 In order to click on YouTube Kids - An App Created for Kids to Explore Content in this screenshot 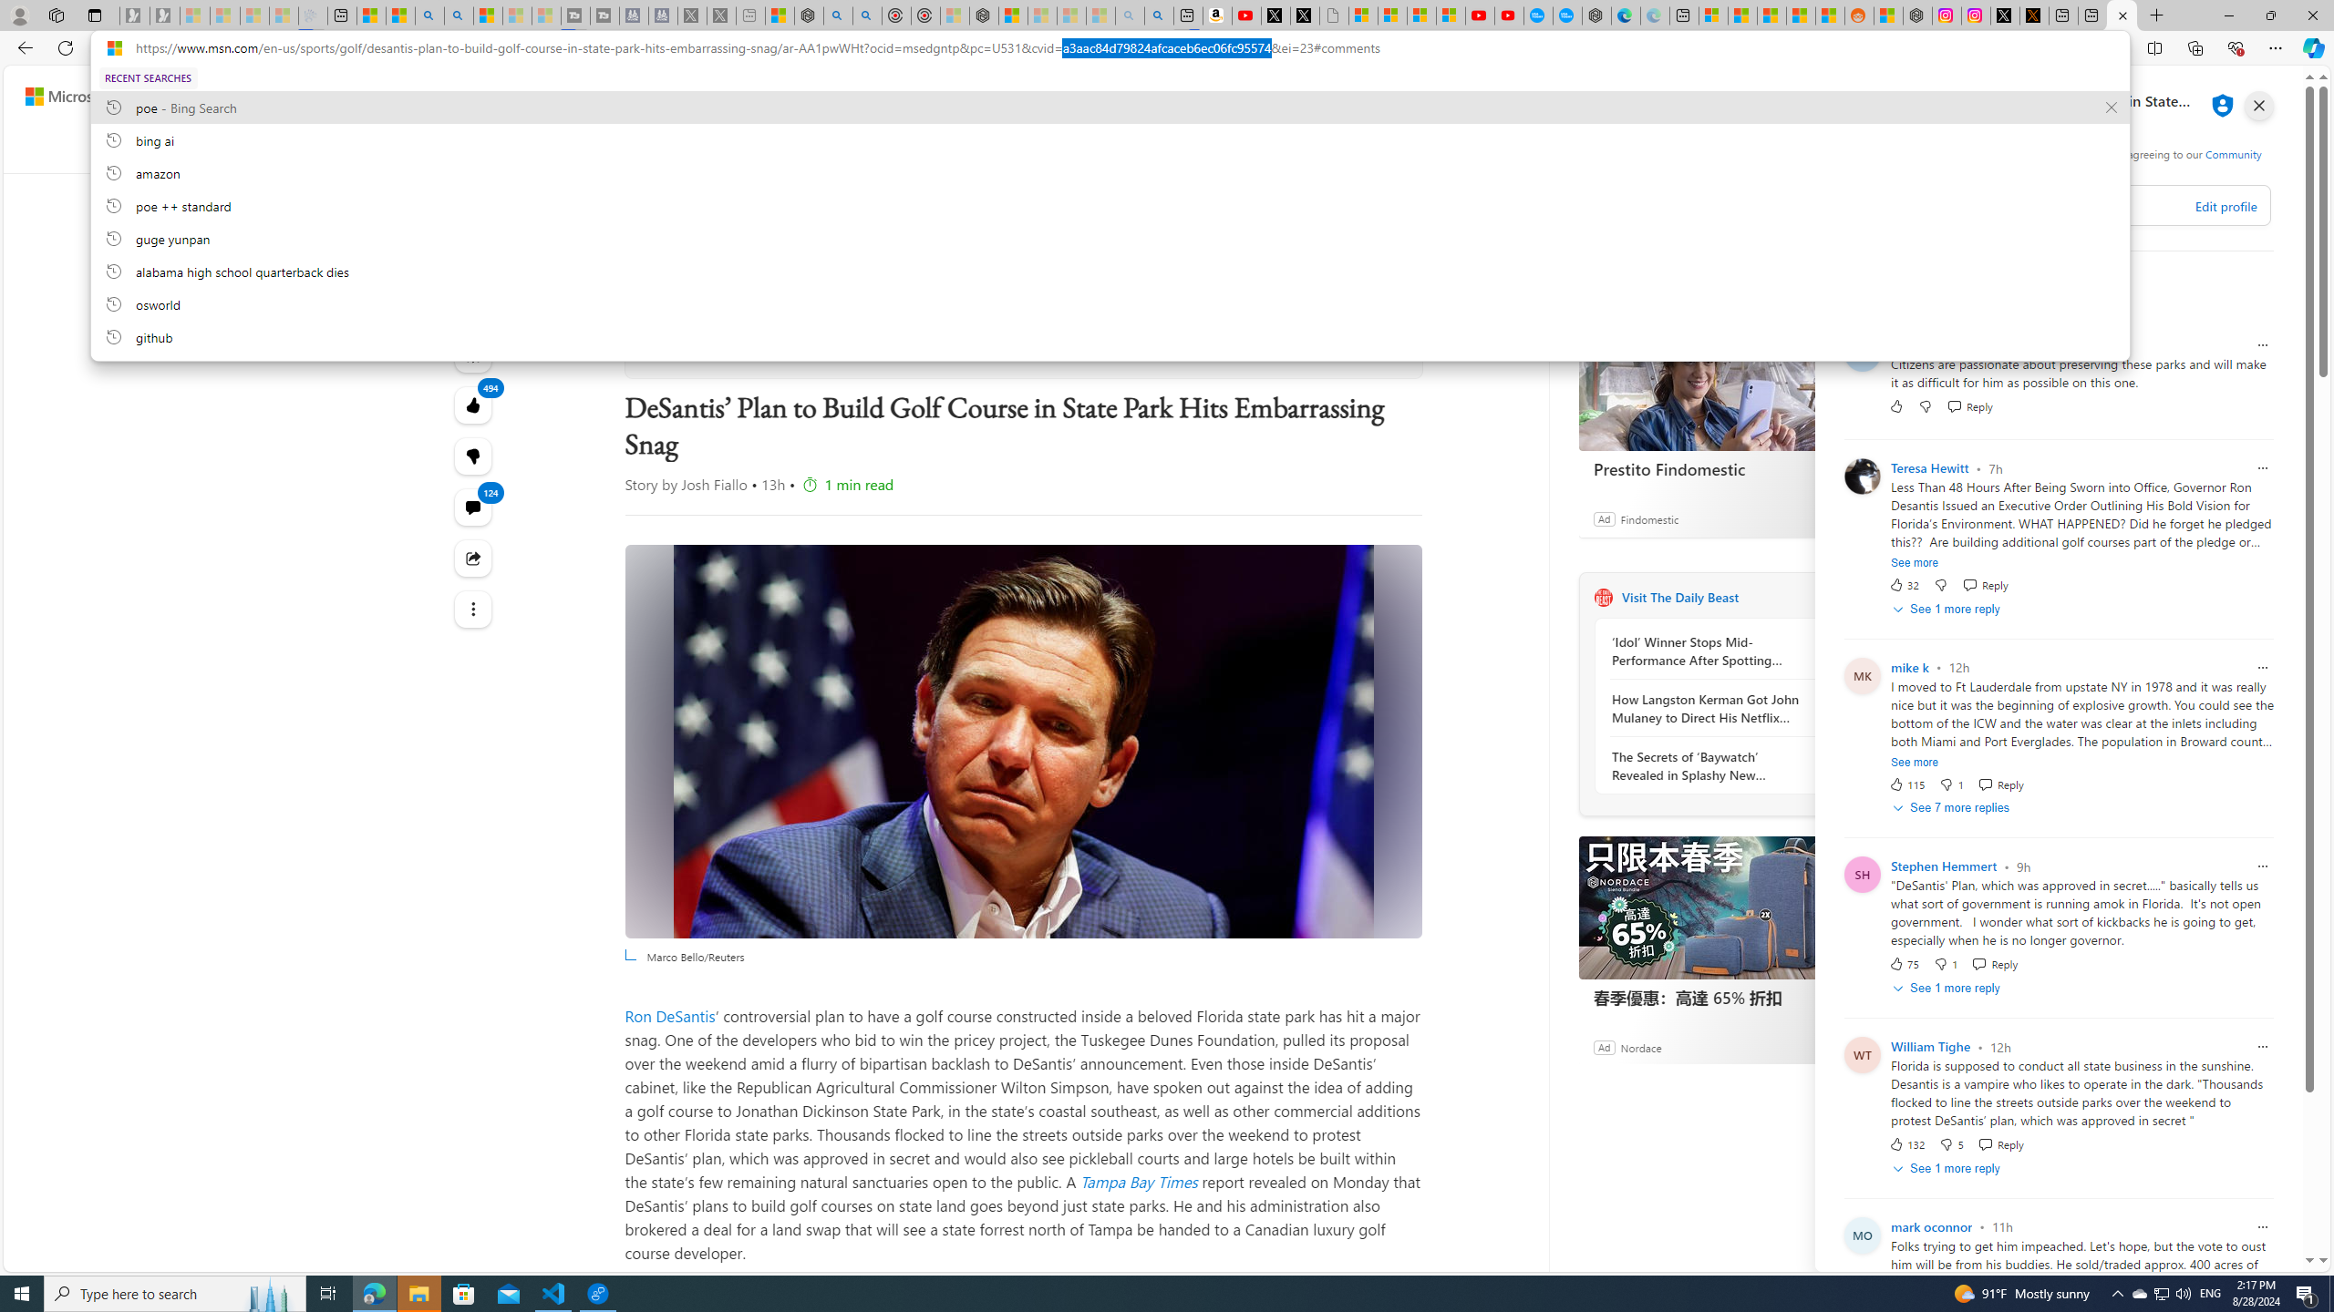, I will do `click(1508, 15)`.